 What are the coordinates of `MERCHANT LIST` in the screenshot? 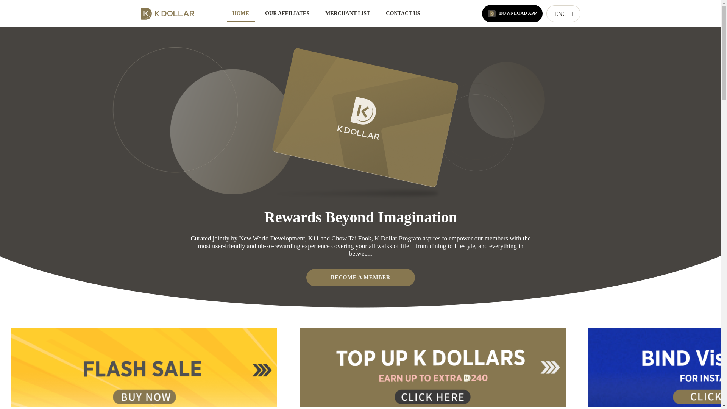 It's located at (348, 14).